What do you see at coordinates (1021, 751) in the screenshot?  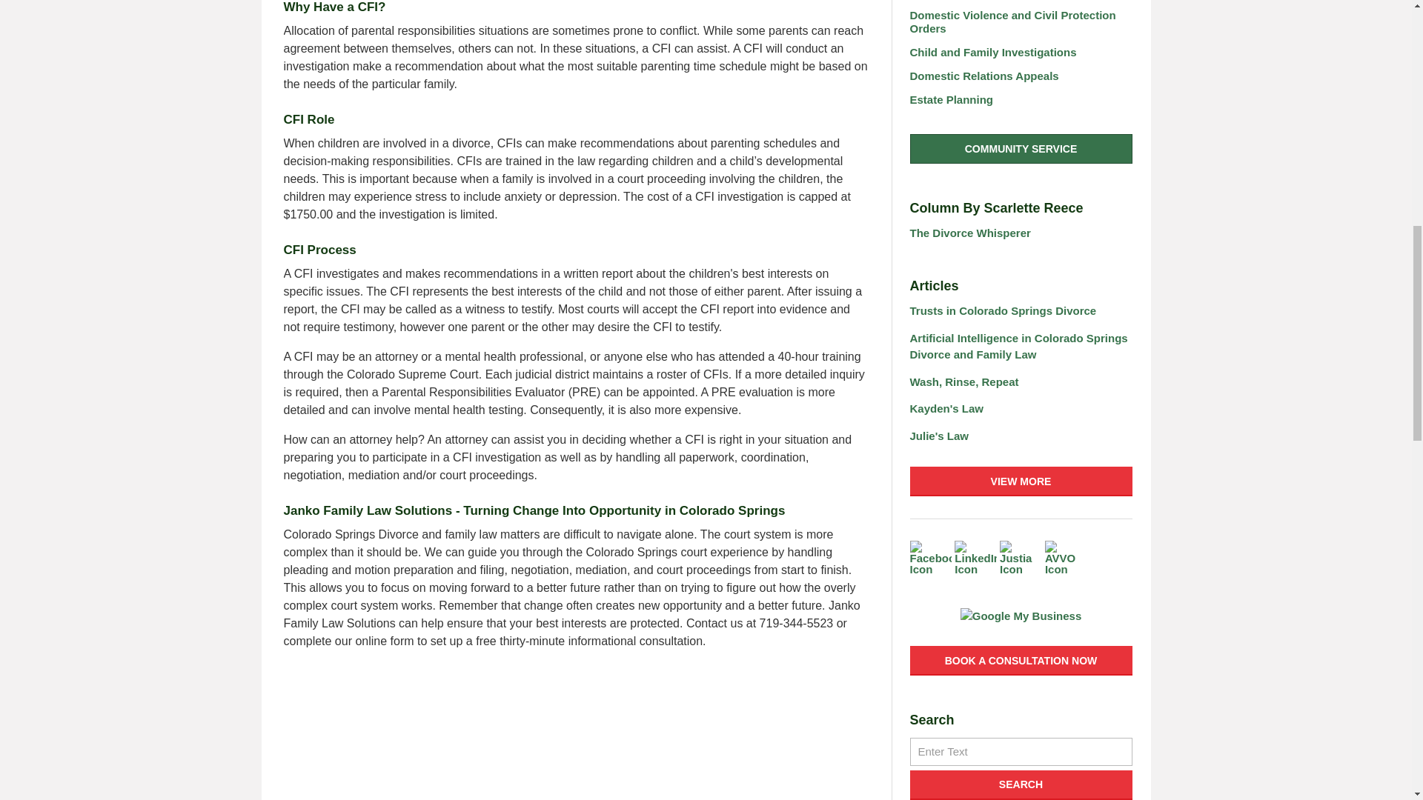 I see `Search` at bounding box center [1021, 751].